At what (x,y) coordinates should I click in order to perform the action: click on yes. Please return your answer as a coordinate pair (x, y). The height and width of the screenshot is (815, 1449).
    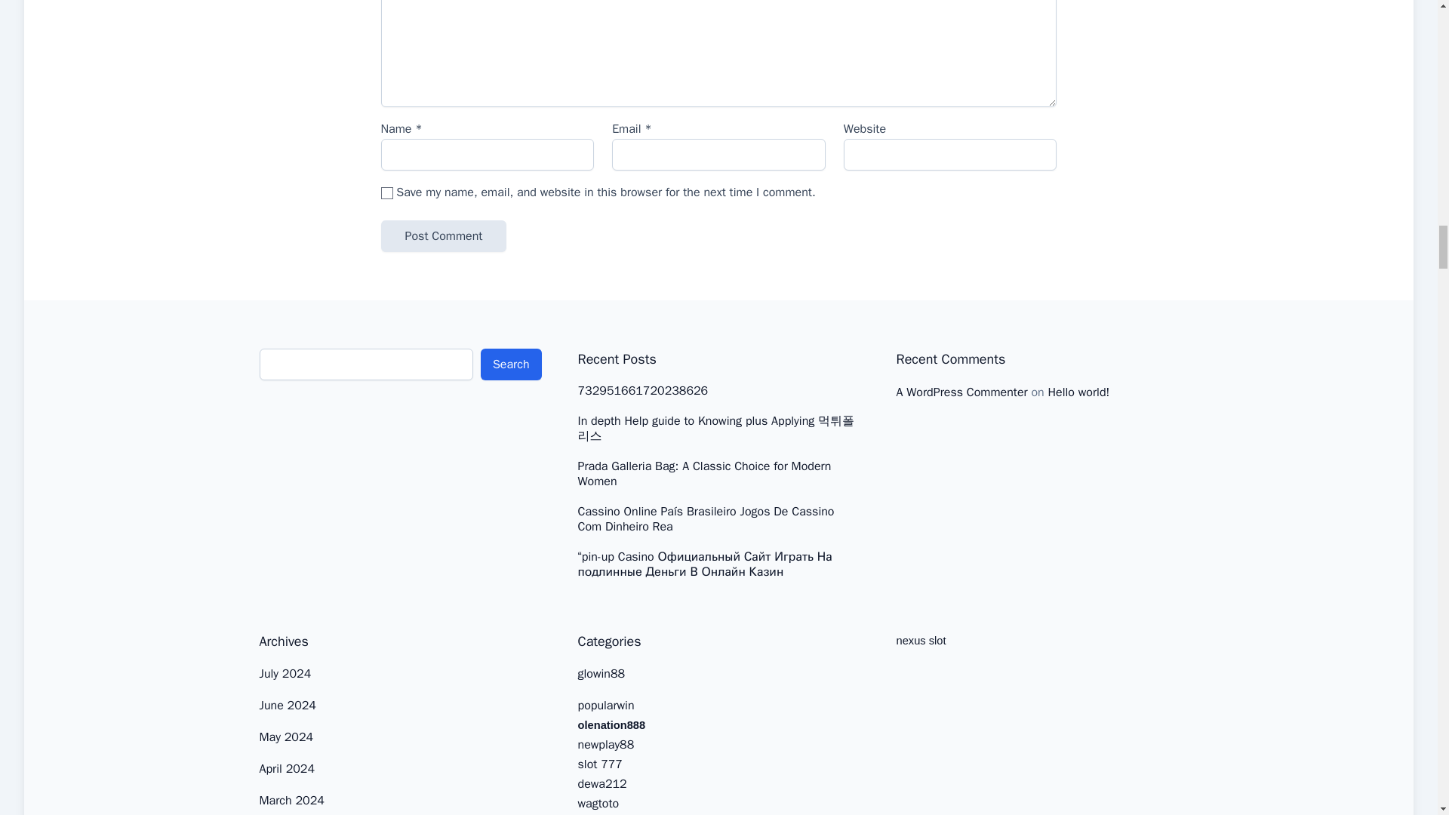
    Looking at the image, I should click on (386, 193).